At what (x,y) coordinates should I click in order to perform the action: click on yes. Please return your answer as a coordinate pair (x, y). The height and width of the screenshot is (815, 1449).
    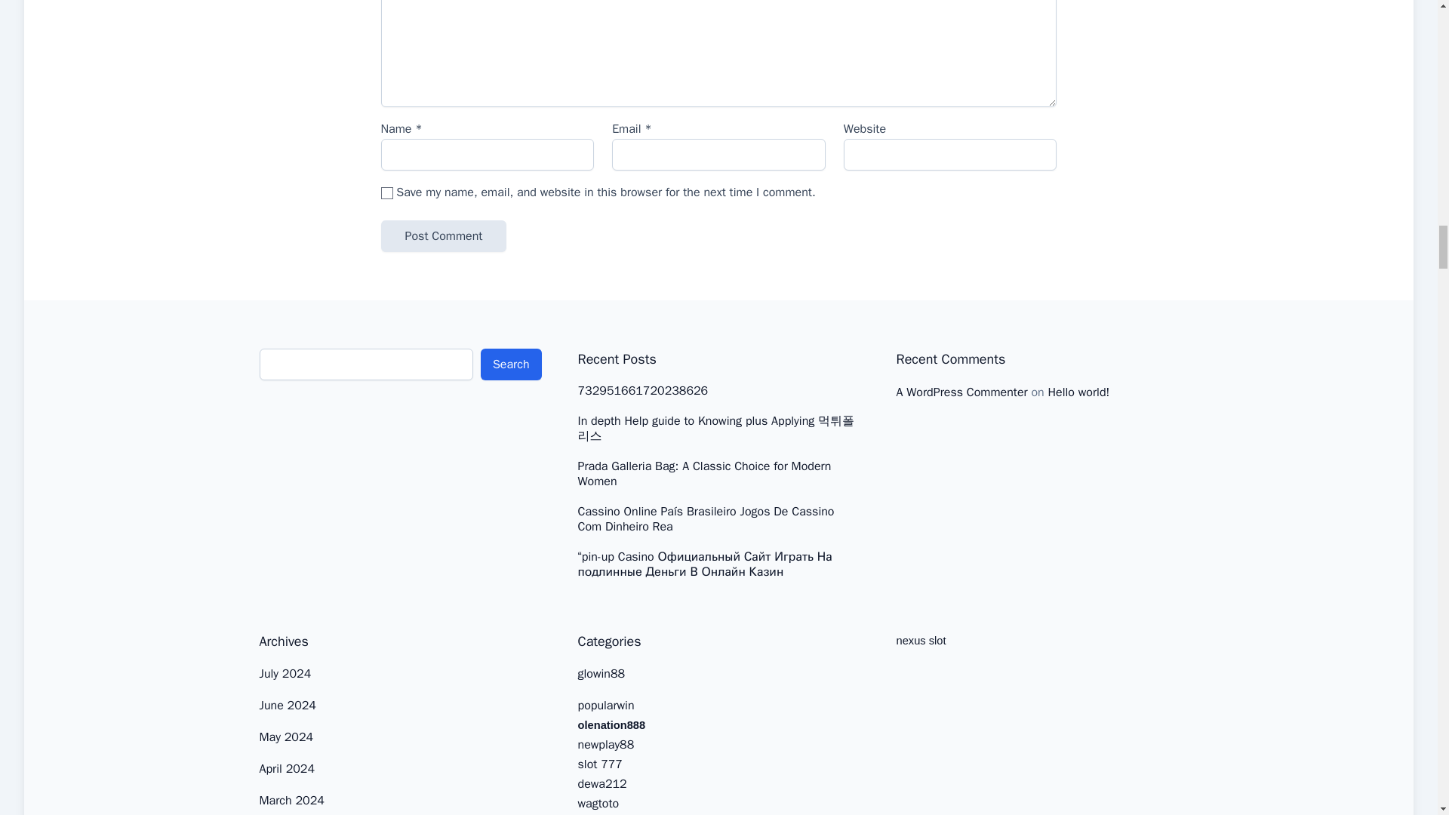
    Looking at the image, I should click on (386, 193).